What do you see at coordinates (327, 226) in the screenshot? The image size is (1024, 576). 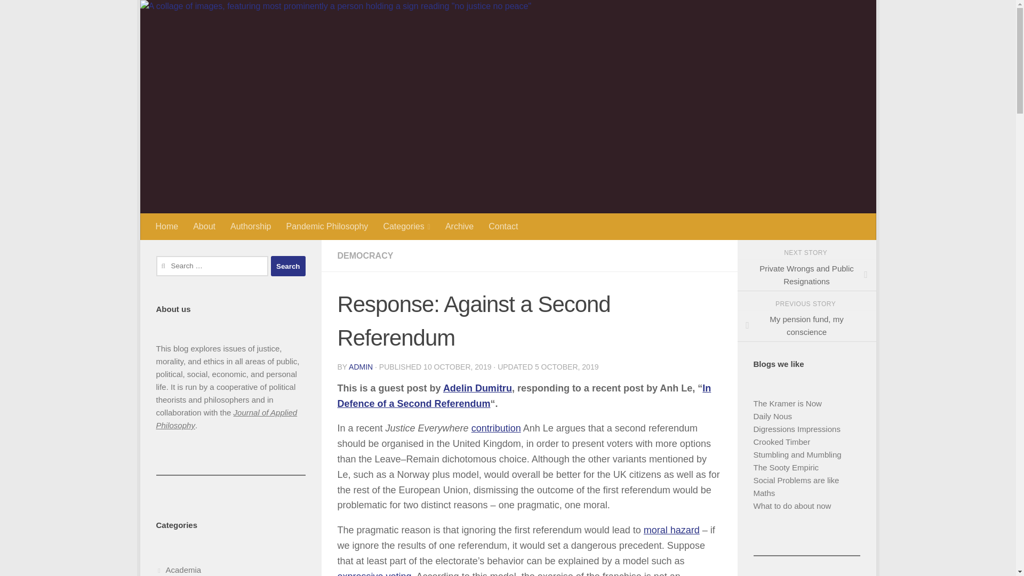 I see `Pandemic Philosophy` at bounding box center [327, 226].